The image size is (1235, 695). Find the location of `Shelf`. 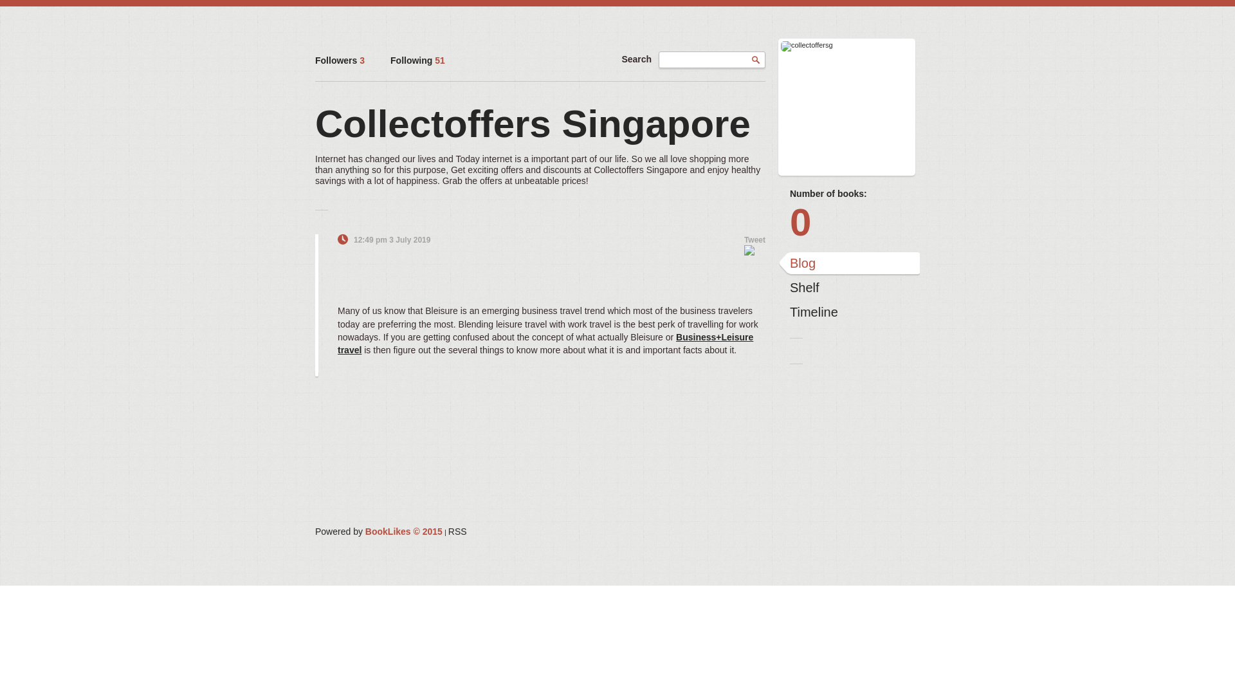

Shelf is located at coordinates (849, 288).